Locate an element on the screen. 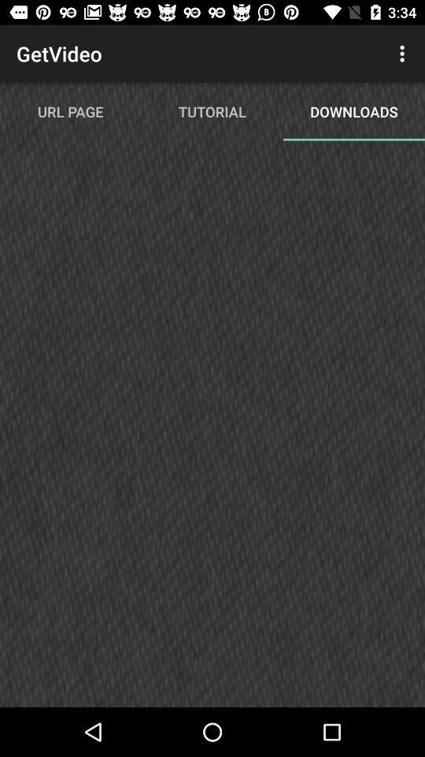 This screenshot has width=425, height=757. turn on the item below url page is located at coordinates (213, 431).